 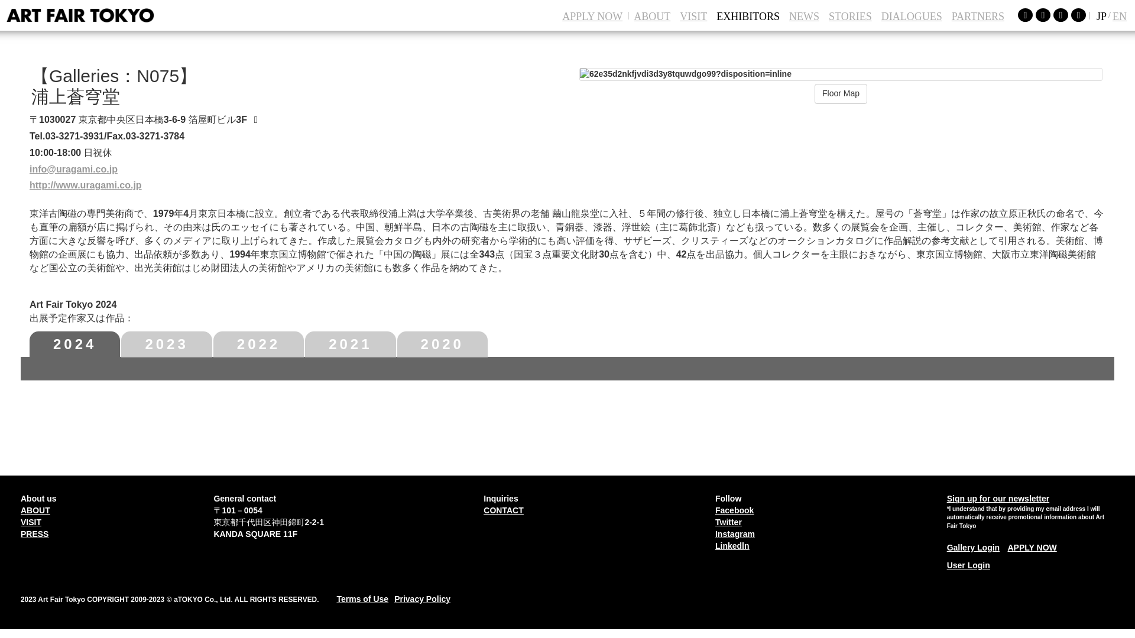 What do you see at coordinates (804, 15) in the screenshot?
I see `NEWS` at bounding box center [804, 15].